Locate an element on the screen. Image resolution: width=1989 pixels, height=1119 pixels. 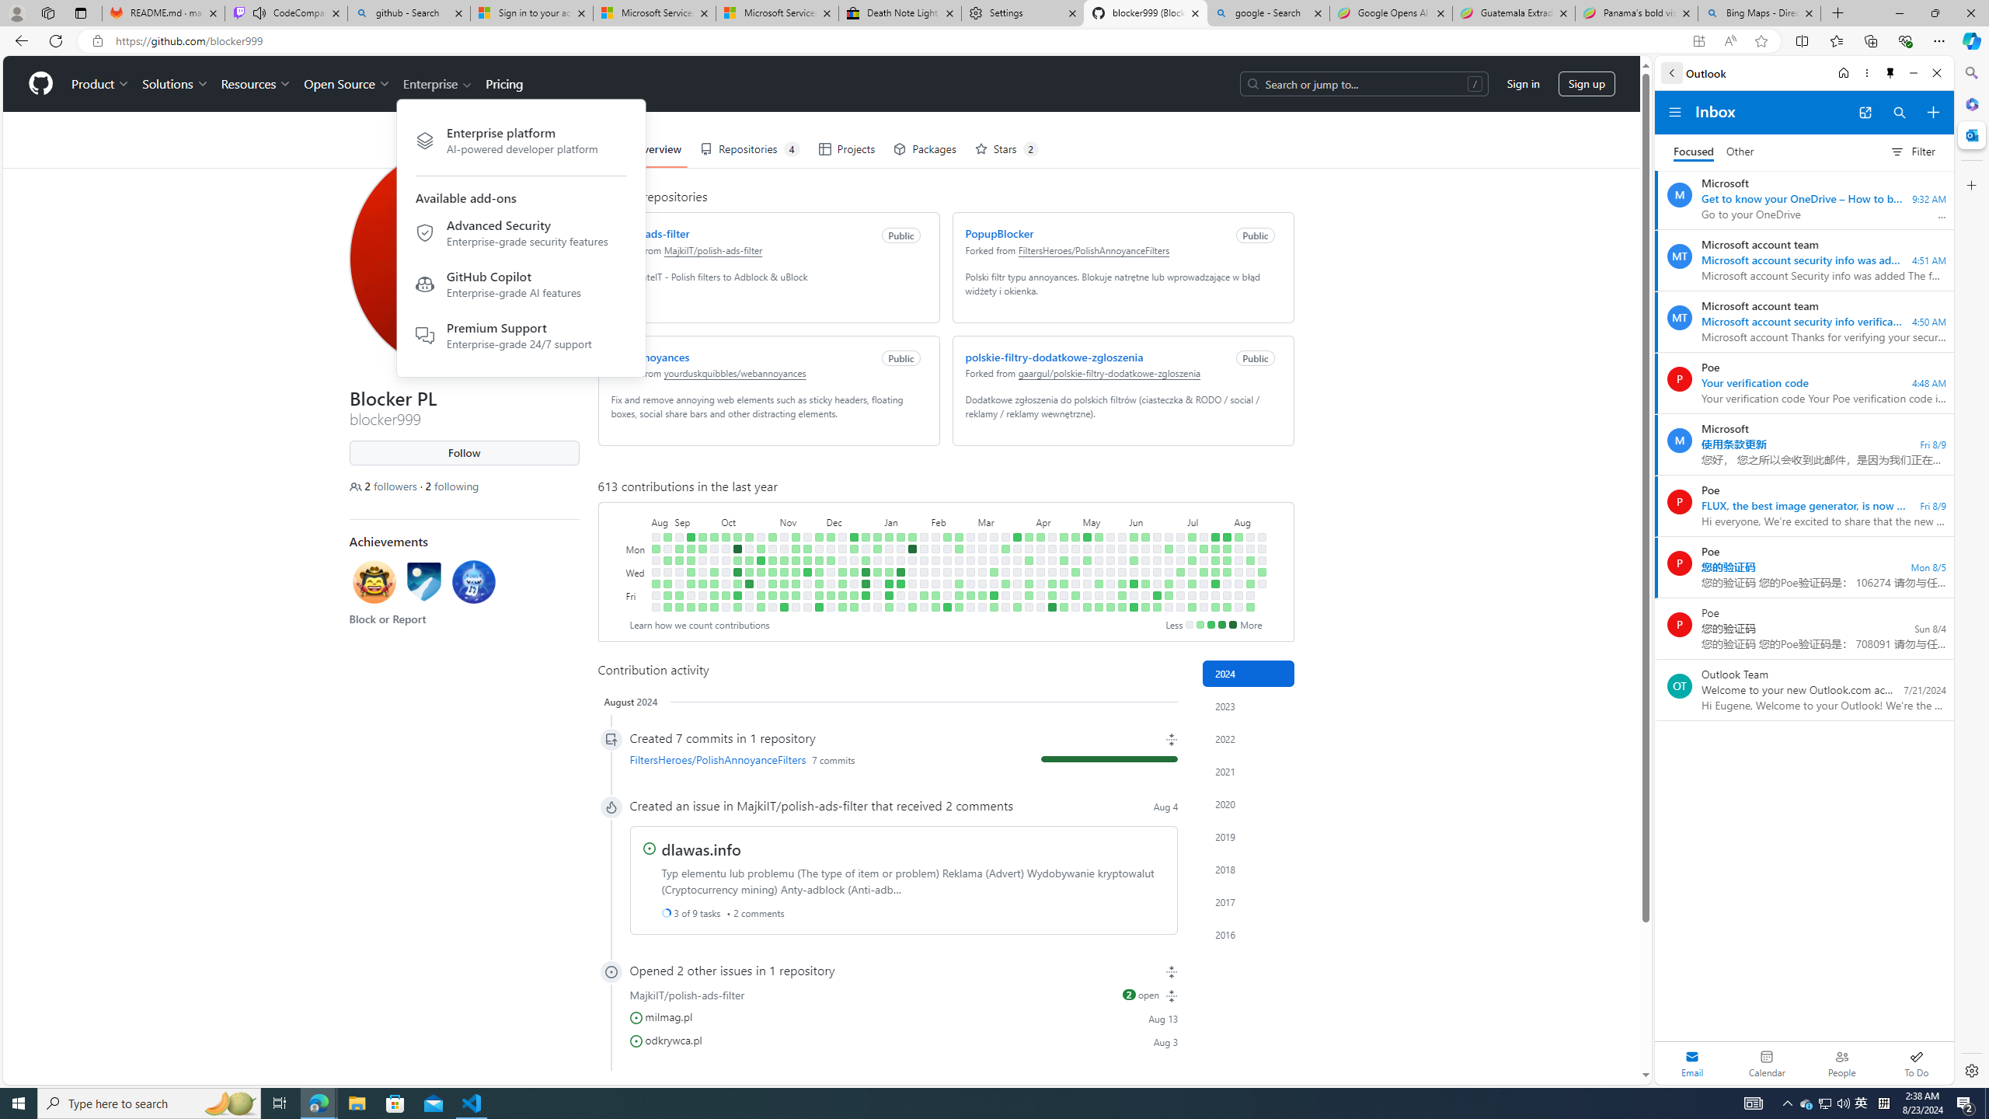
yourduskquibbles/webannoyances is located at coordinates (735, 373).